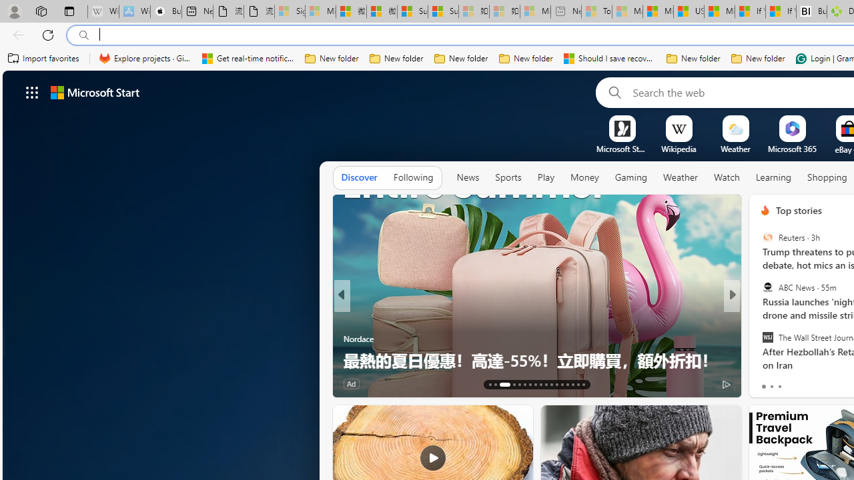 Image resolution: width=854 pixels, height=480 pixels. Describe the element at coordinates (759, 317) in the screenshot. I see `A Conscious Rethink` at that location.